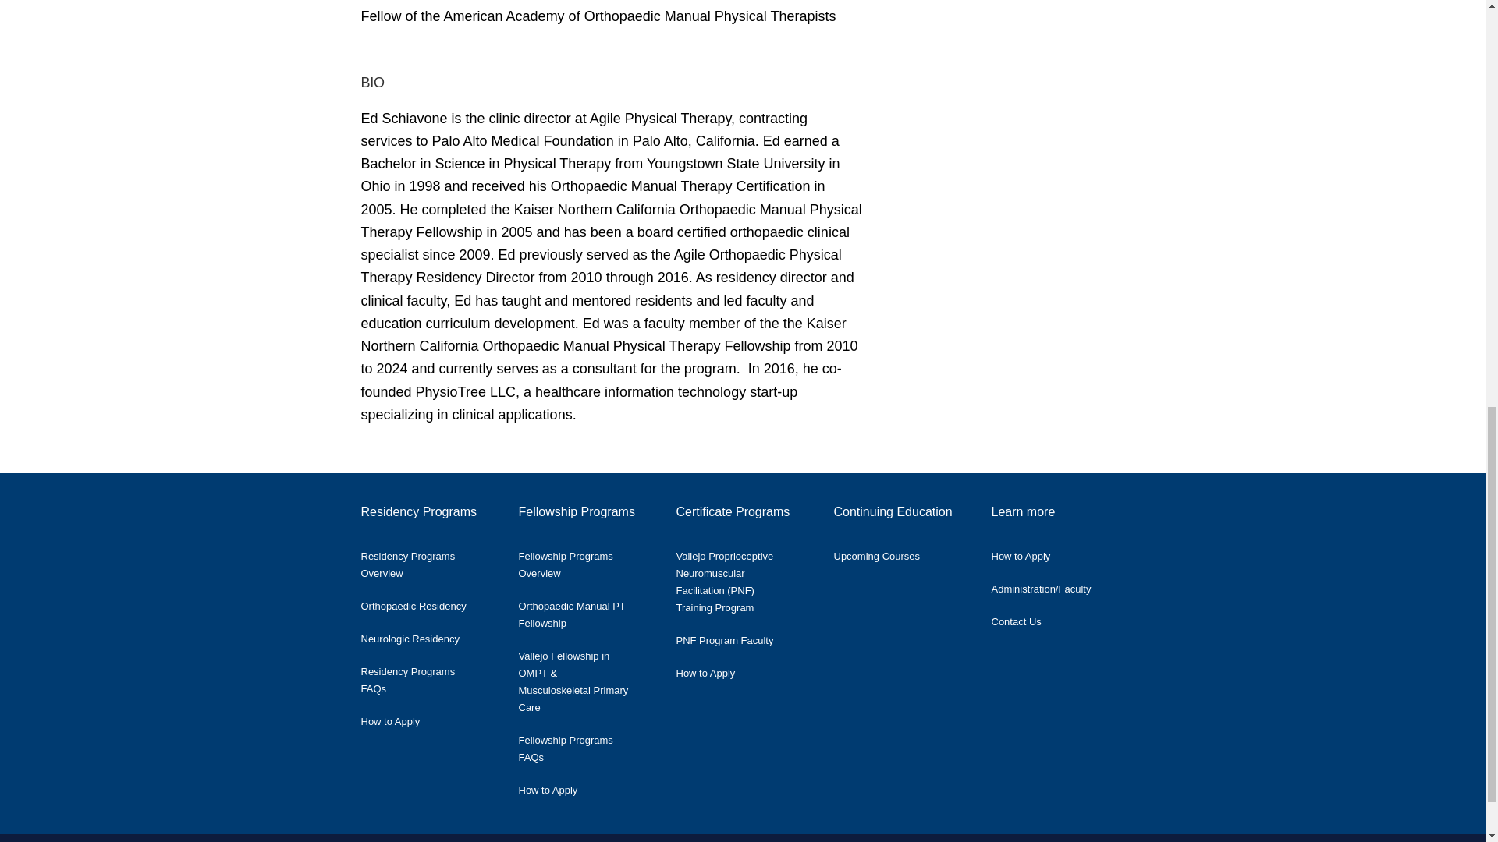 Image resolution: width=1498 pixels, height=842 pixels. What do you see at coordinates (585, 561) in the screenshot?
I see `Fellowship Programs Overview` at bounding box center [585, 561].